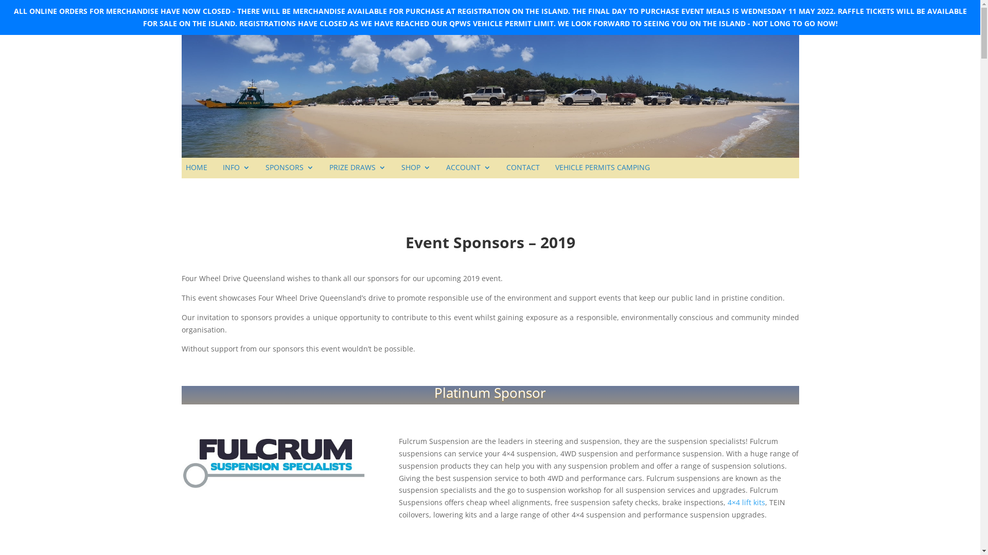  I want to click on VEHICLE PERMITS CAMPING, so click(602, 174).